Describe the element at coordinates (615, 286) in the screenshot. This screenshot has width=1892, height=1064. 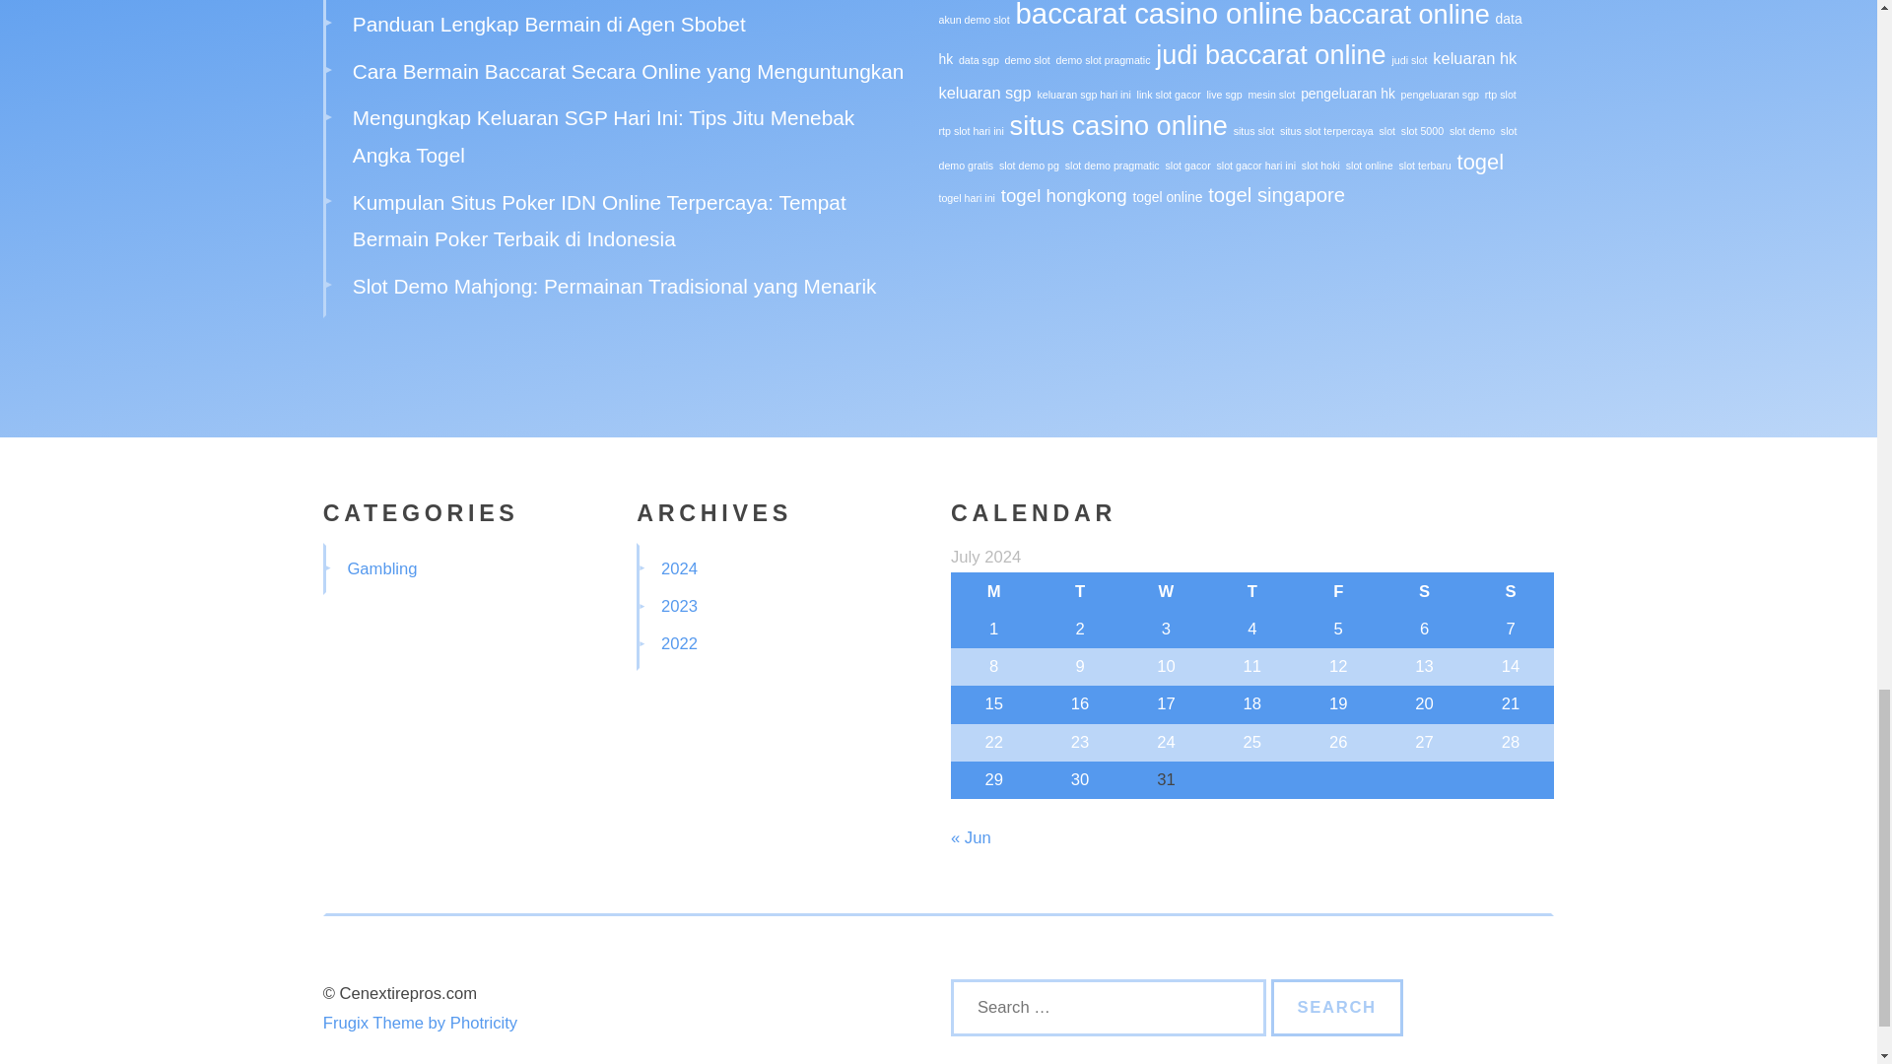
I see `Slot Demo Mahjong: Permainan Tradisional yang Menarik` at that location.